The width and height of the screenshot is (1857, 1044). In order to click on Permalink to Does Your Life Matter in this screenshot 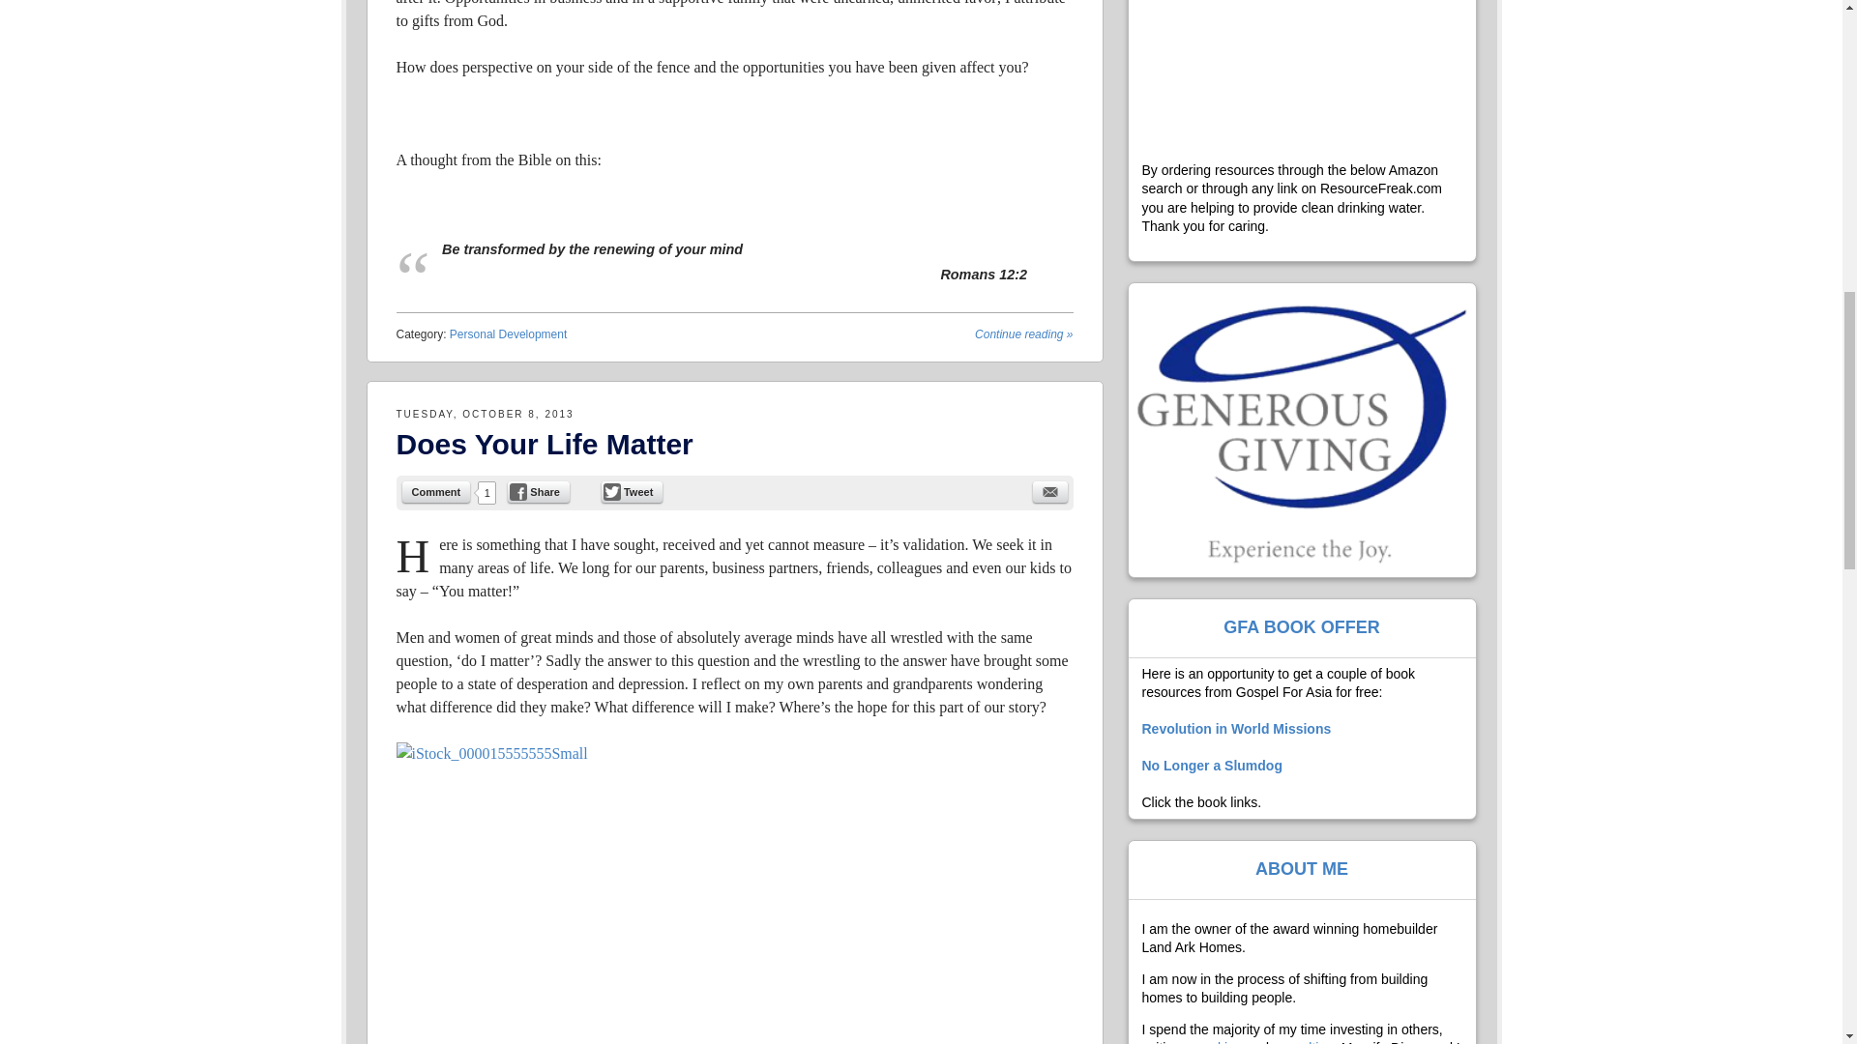, I will do `click(545, 444)`.